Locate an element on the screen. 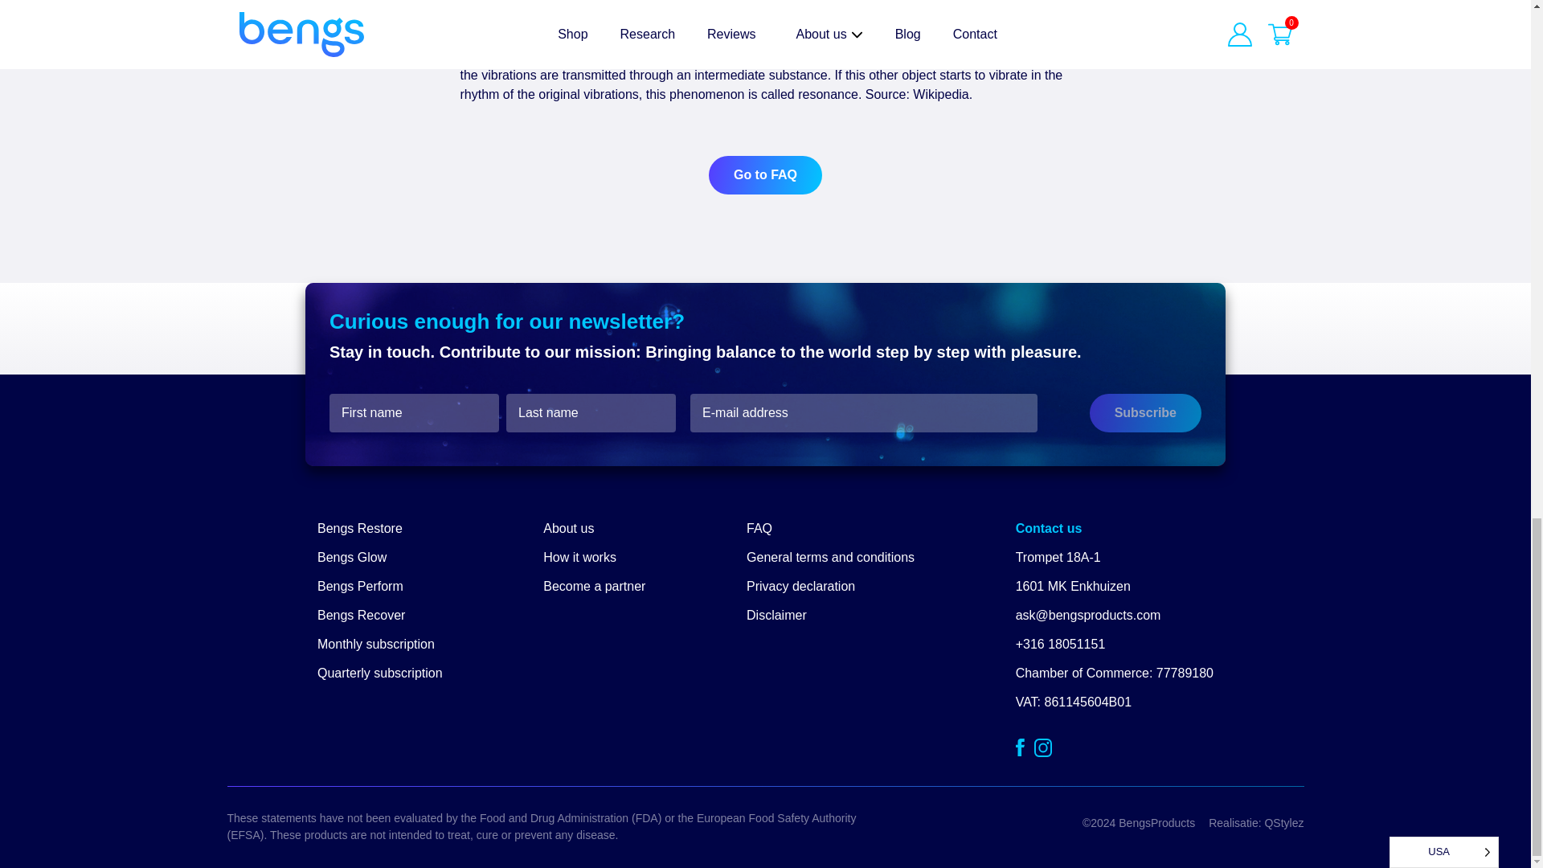 The height and width of the screenshot is (868, 1543). Subscribe is located at coordinates (1145, 413).